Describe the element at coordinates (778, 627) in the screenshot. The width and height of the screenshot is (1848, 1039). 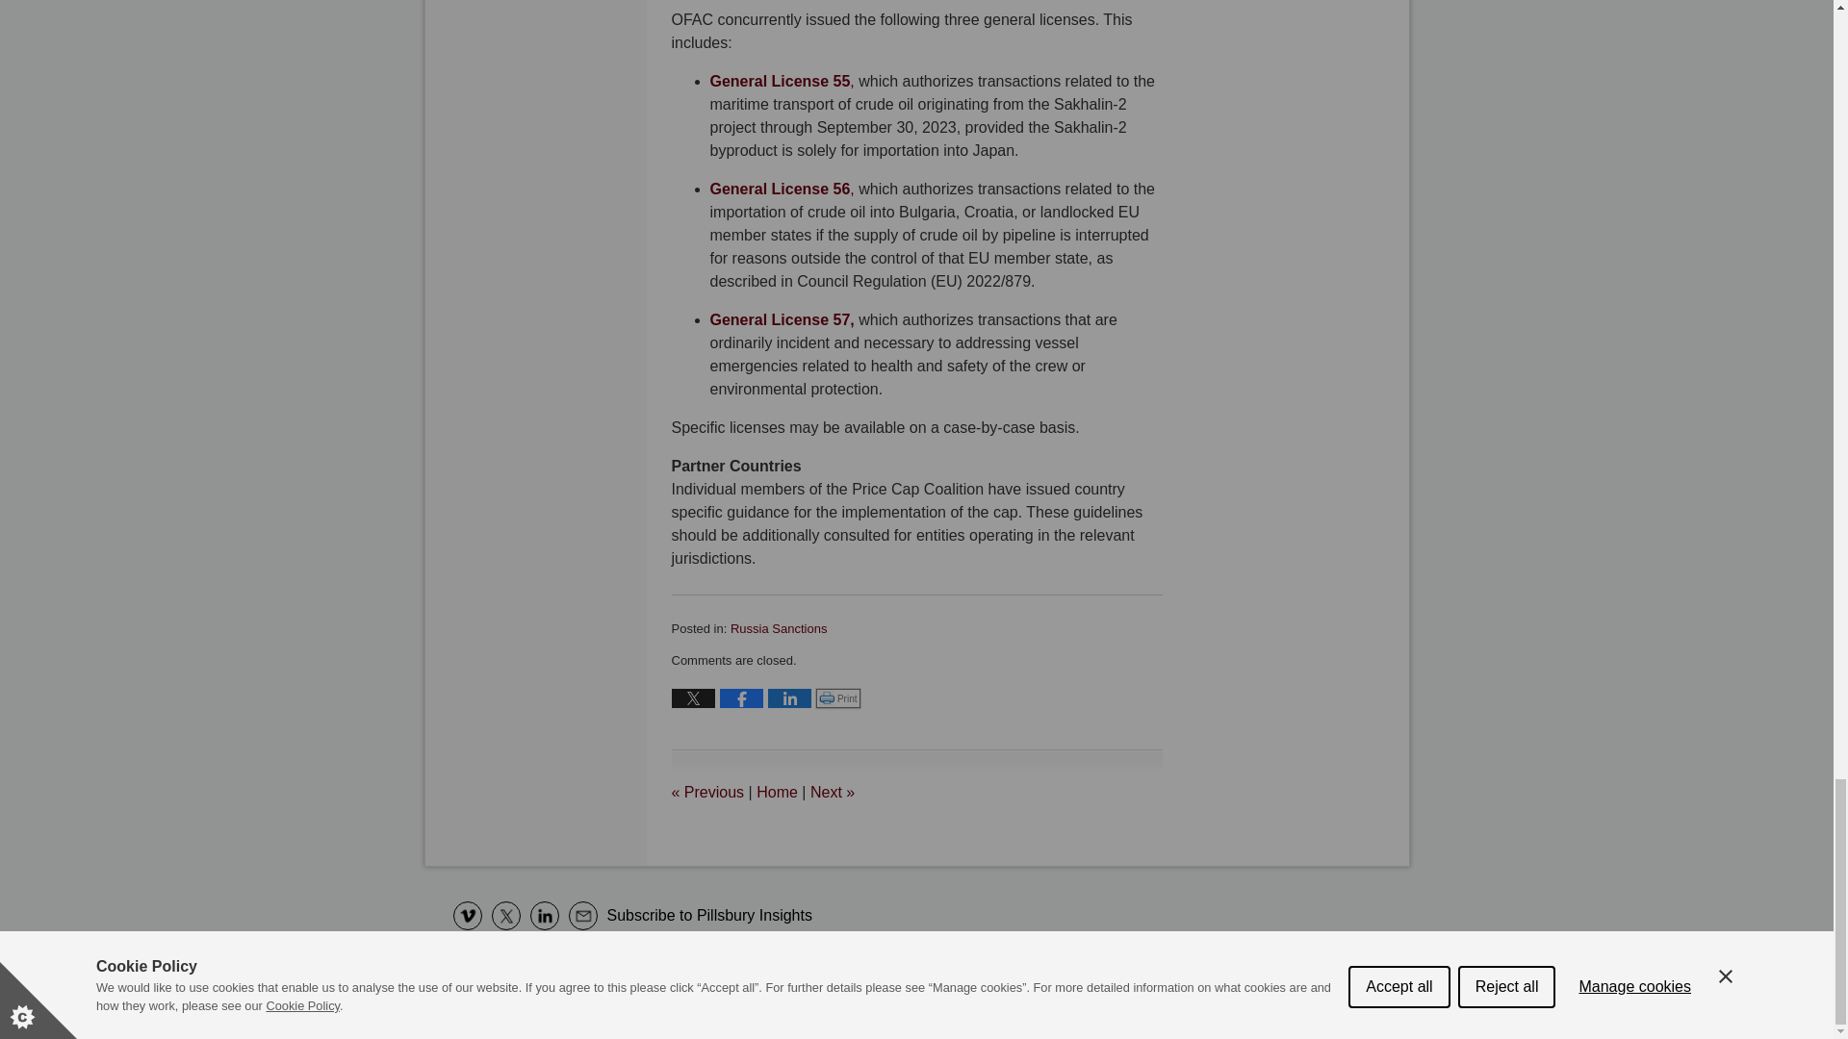
I see `View all posts in Russia Sanctions` at that location.